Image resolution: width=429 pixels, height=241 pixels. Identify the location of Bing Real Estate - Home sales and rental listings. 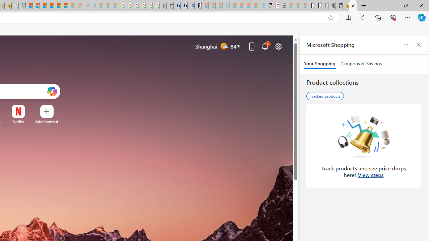
(191, 6).